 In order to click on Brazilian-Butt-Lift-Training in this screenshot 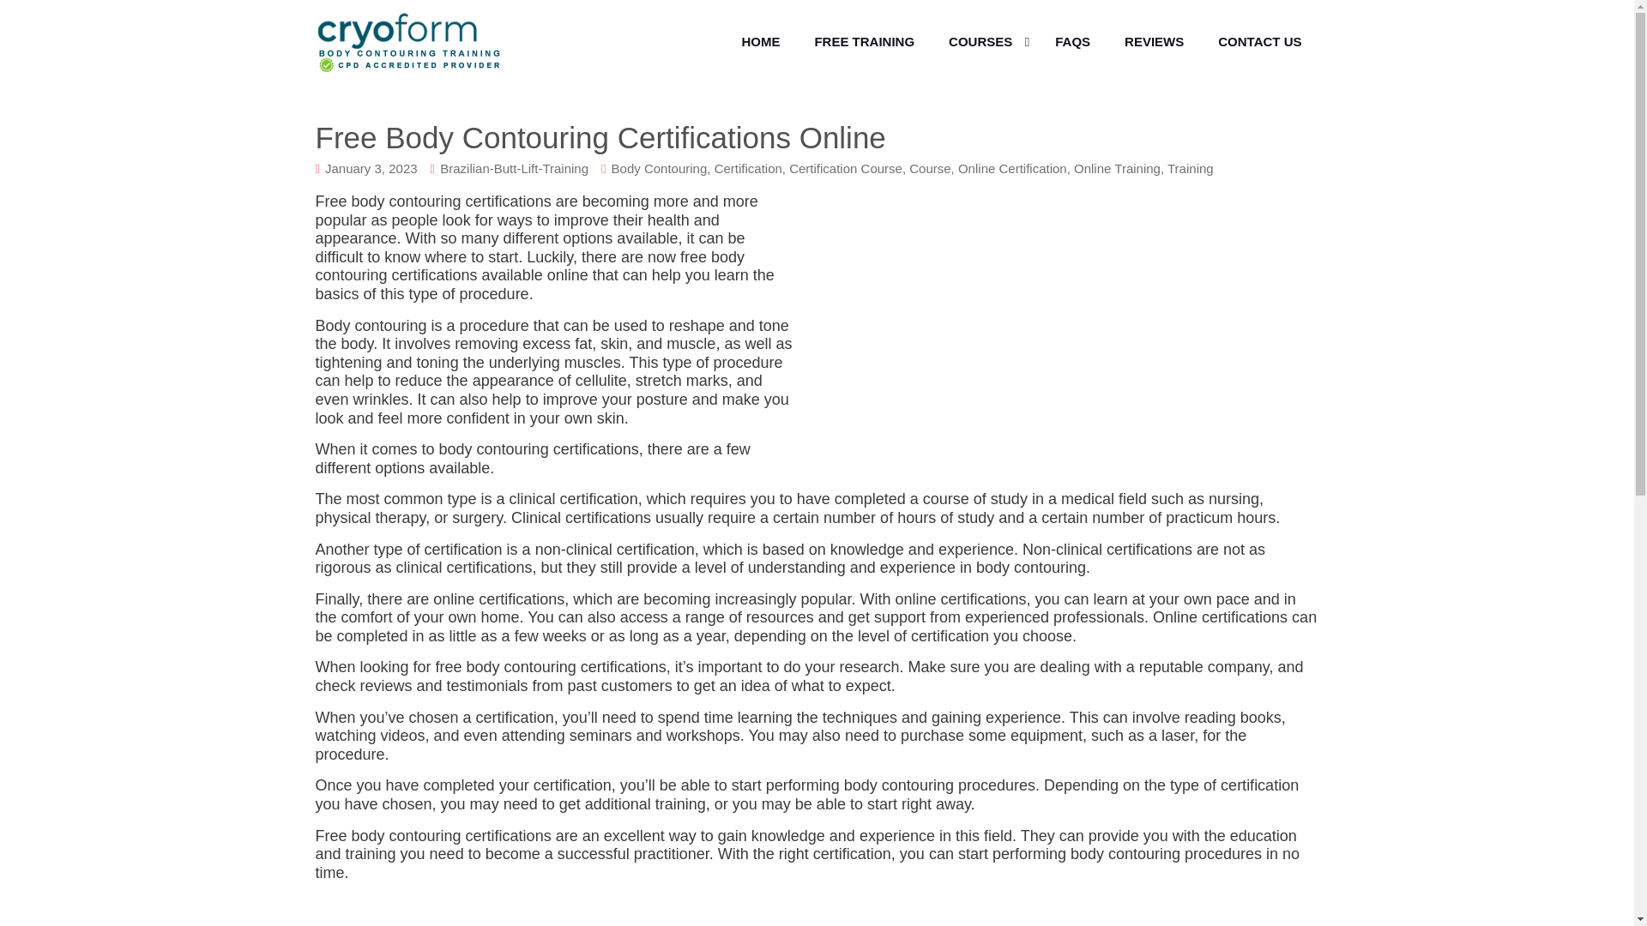, I will do `click(513, 168)`.